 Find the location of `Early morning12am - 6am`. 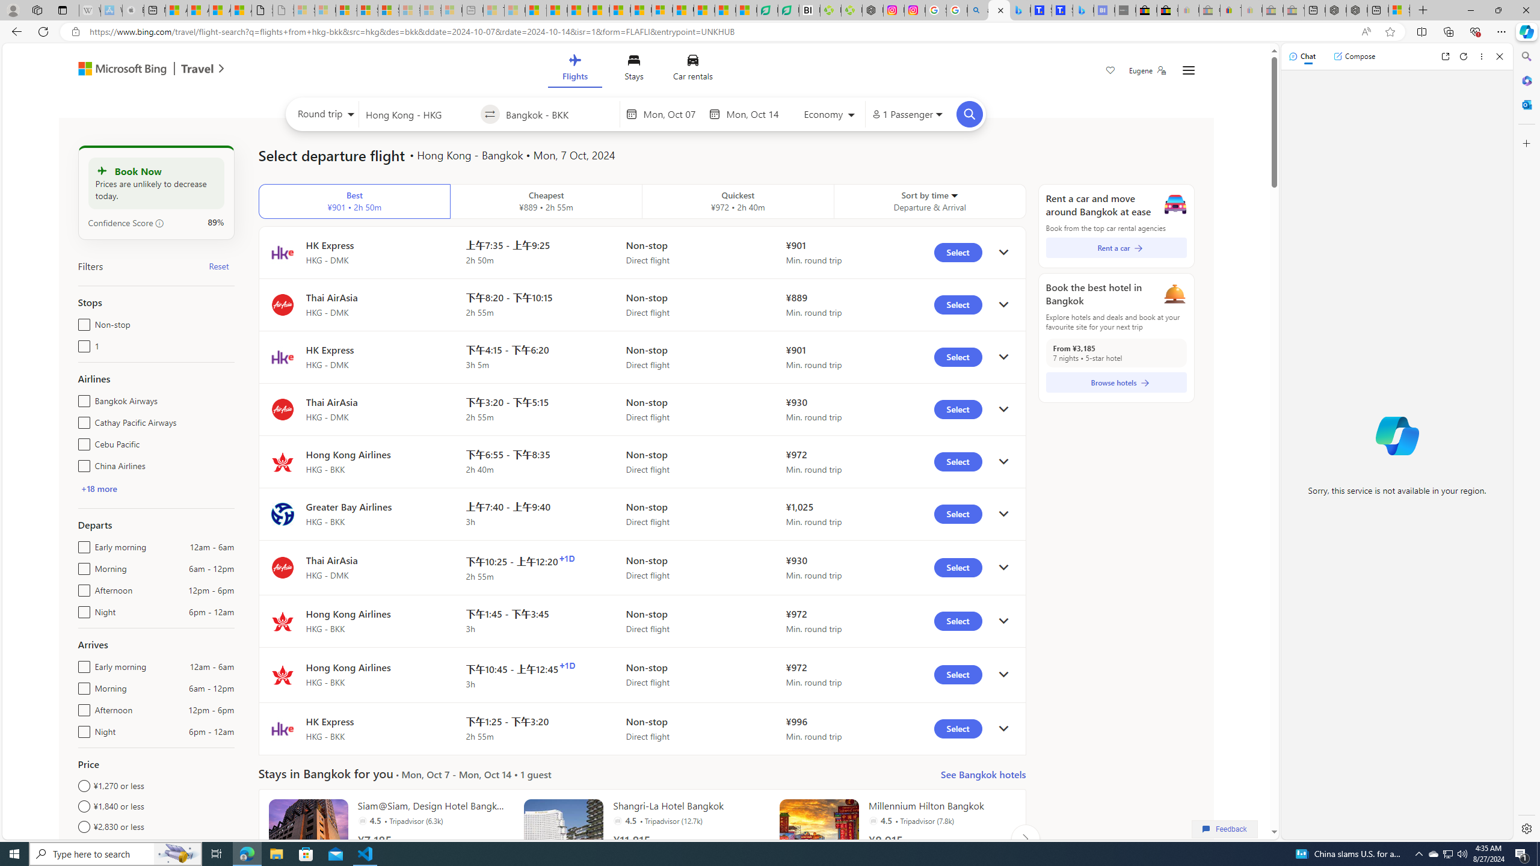

Early morning12am - 6am is located at coordinates (82, 664).